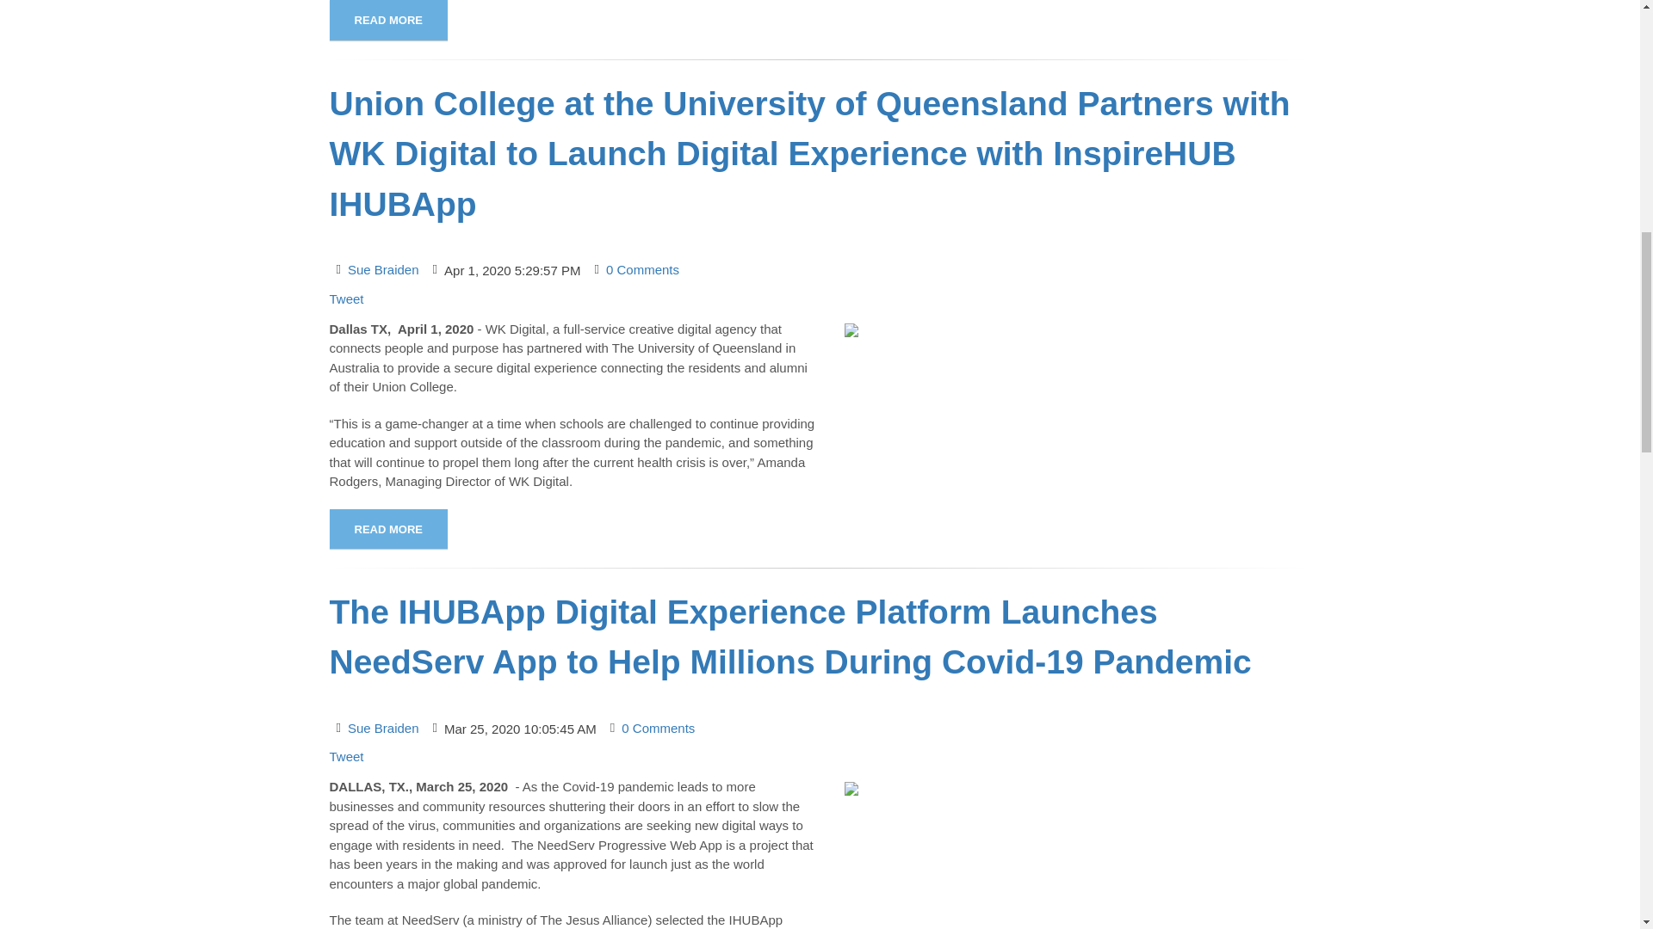  Describe the element at coordinates (642, 270) in the screenshot. I see `0 Comments` at that location.